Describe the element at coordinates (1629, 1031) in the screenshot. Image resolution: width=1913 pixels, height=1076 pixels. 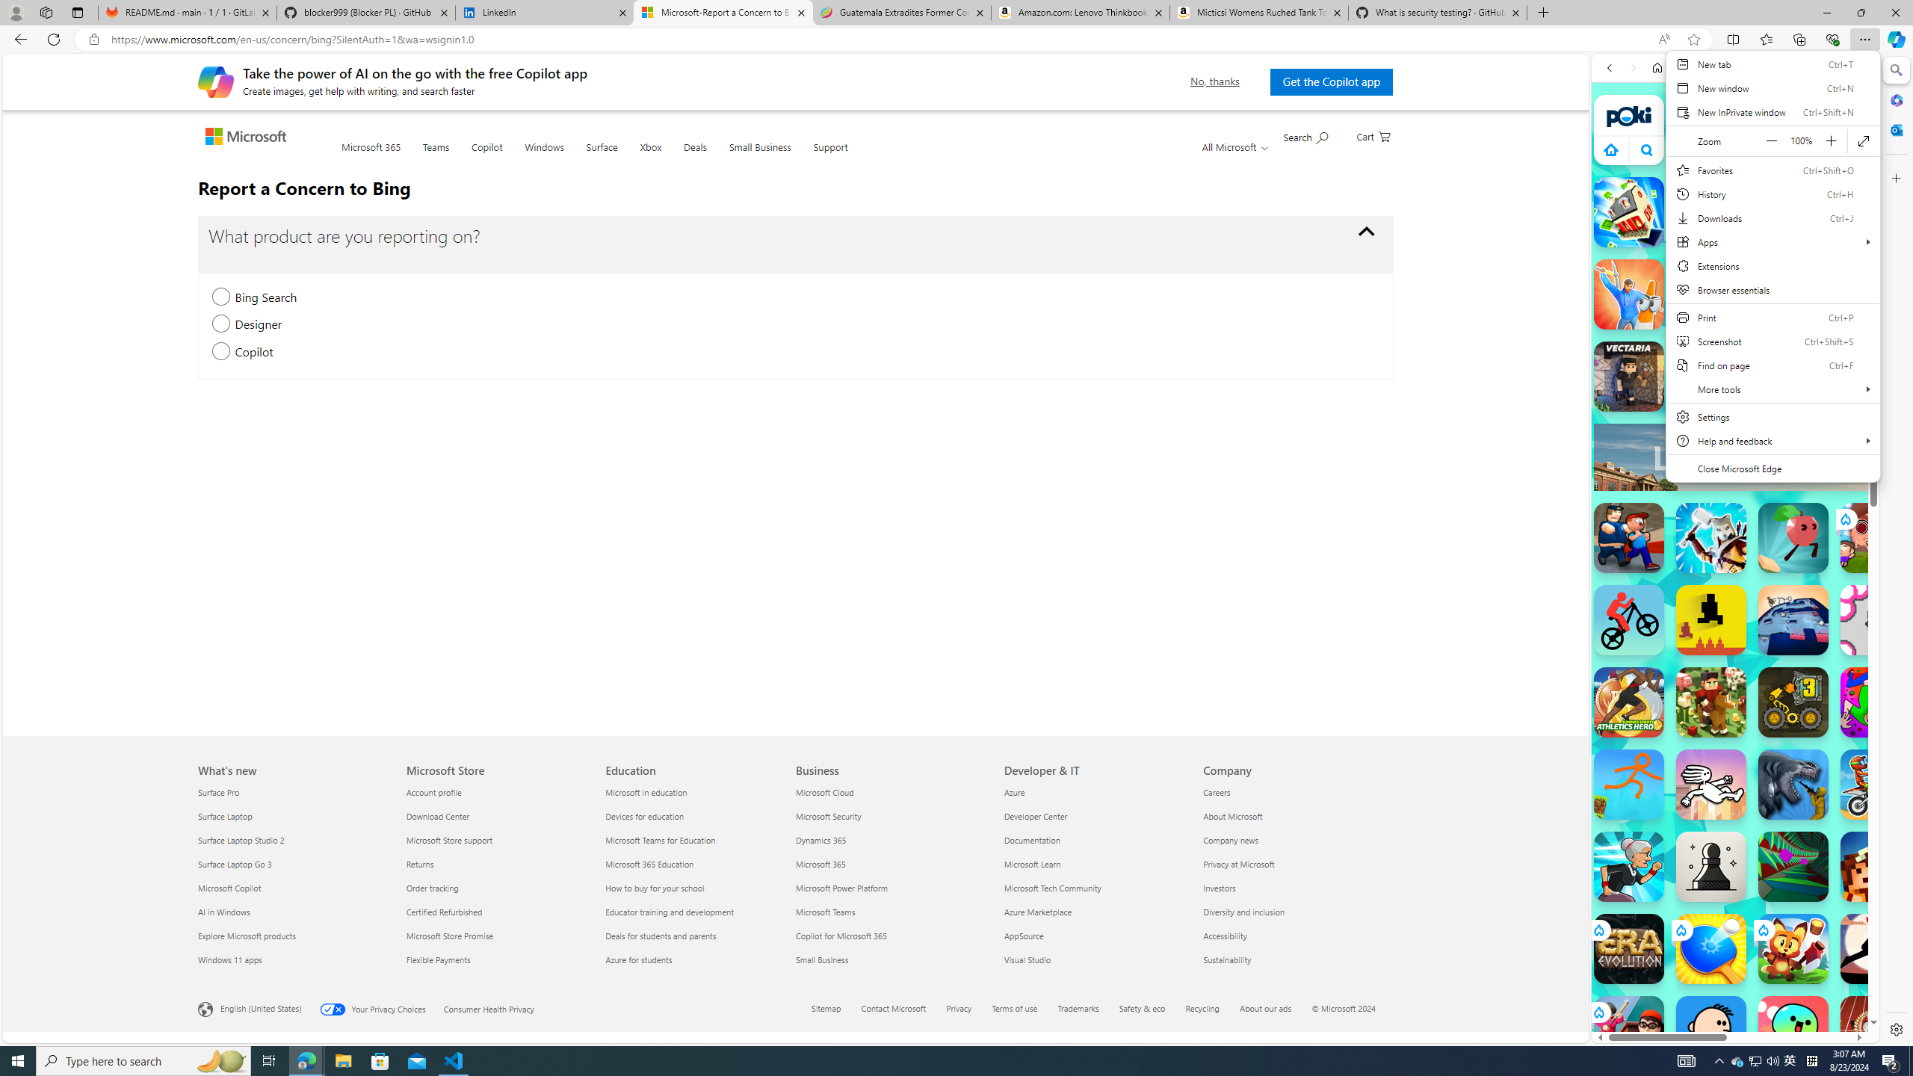
I see `School Escape!` at that location.